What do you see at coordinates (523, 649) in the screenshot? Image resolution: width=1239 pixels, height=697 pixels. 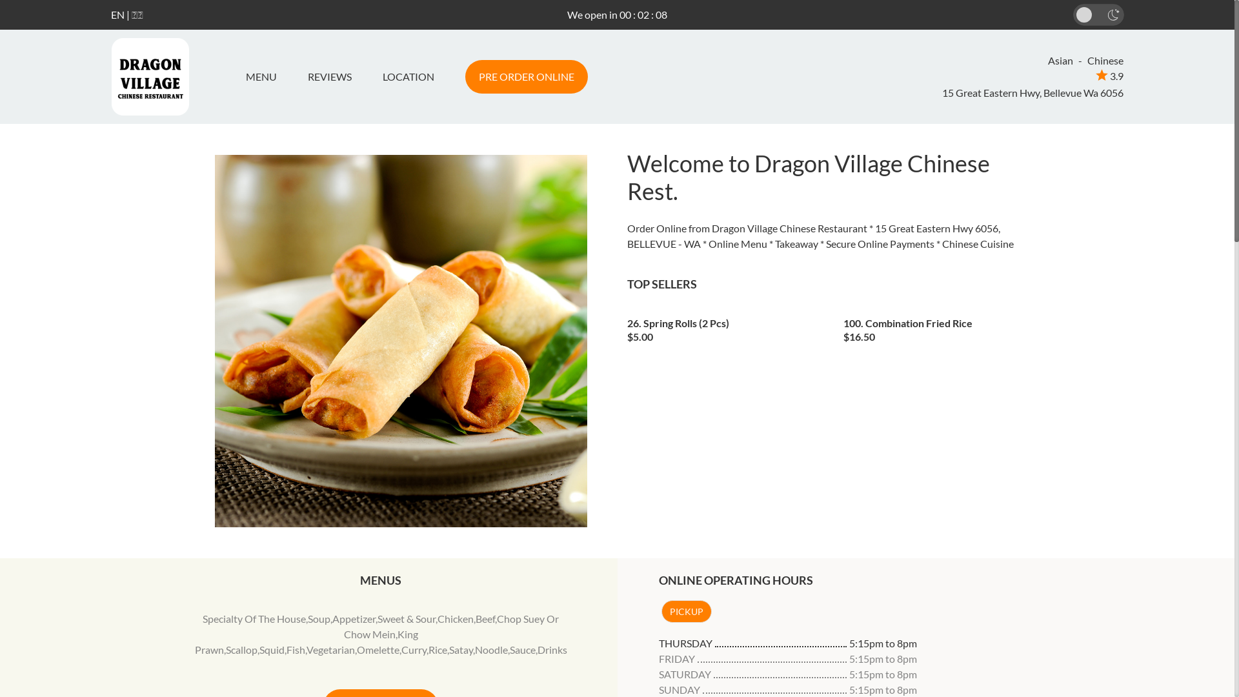 I see `Sauce` at bounding box center [523, 649].